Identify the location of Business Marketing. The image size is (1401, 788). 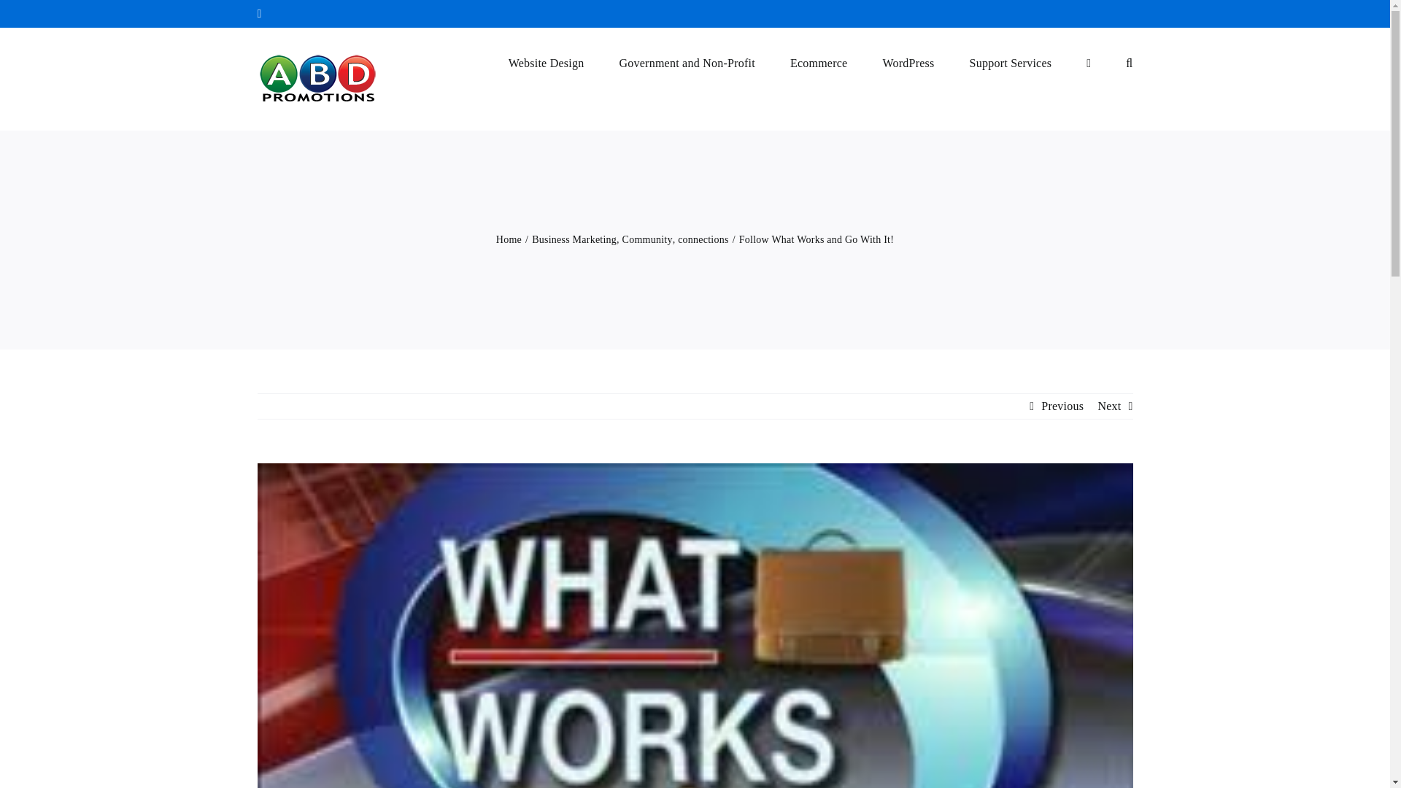
(574, 239).